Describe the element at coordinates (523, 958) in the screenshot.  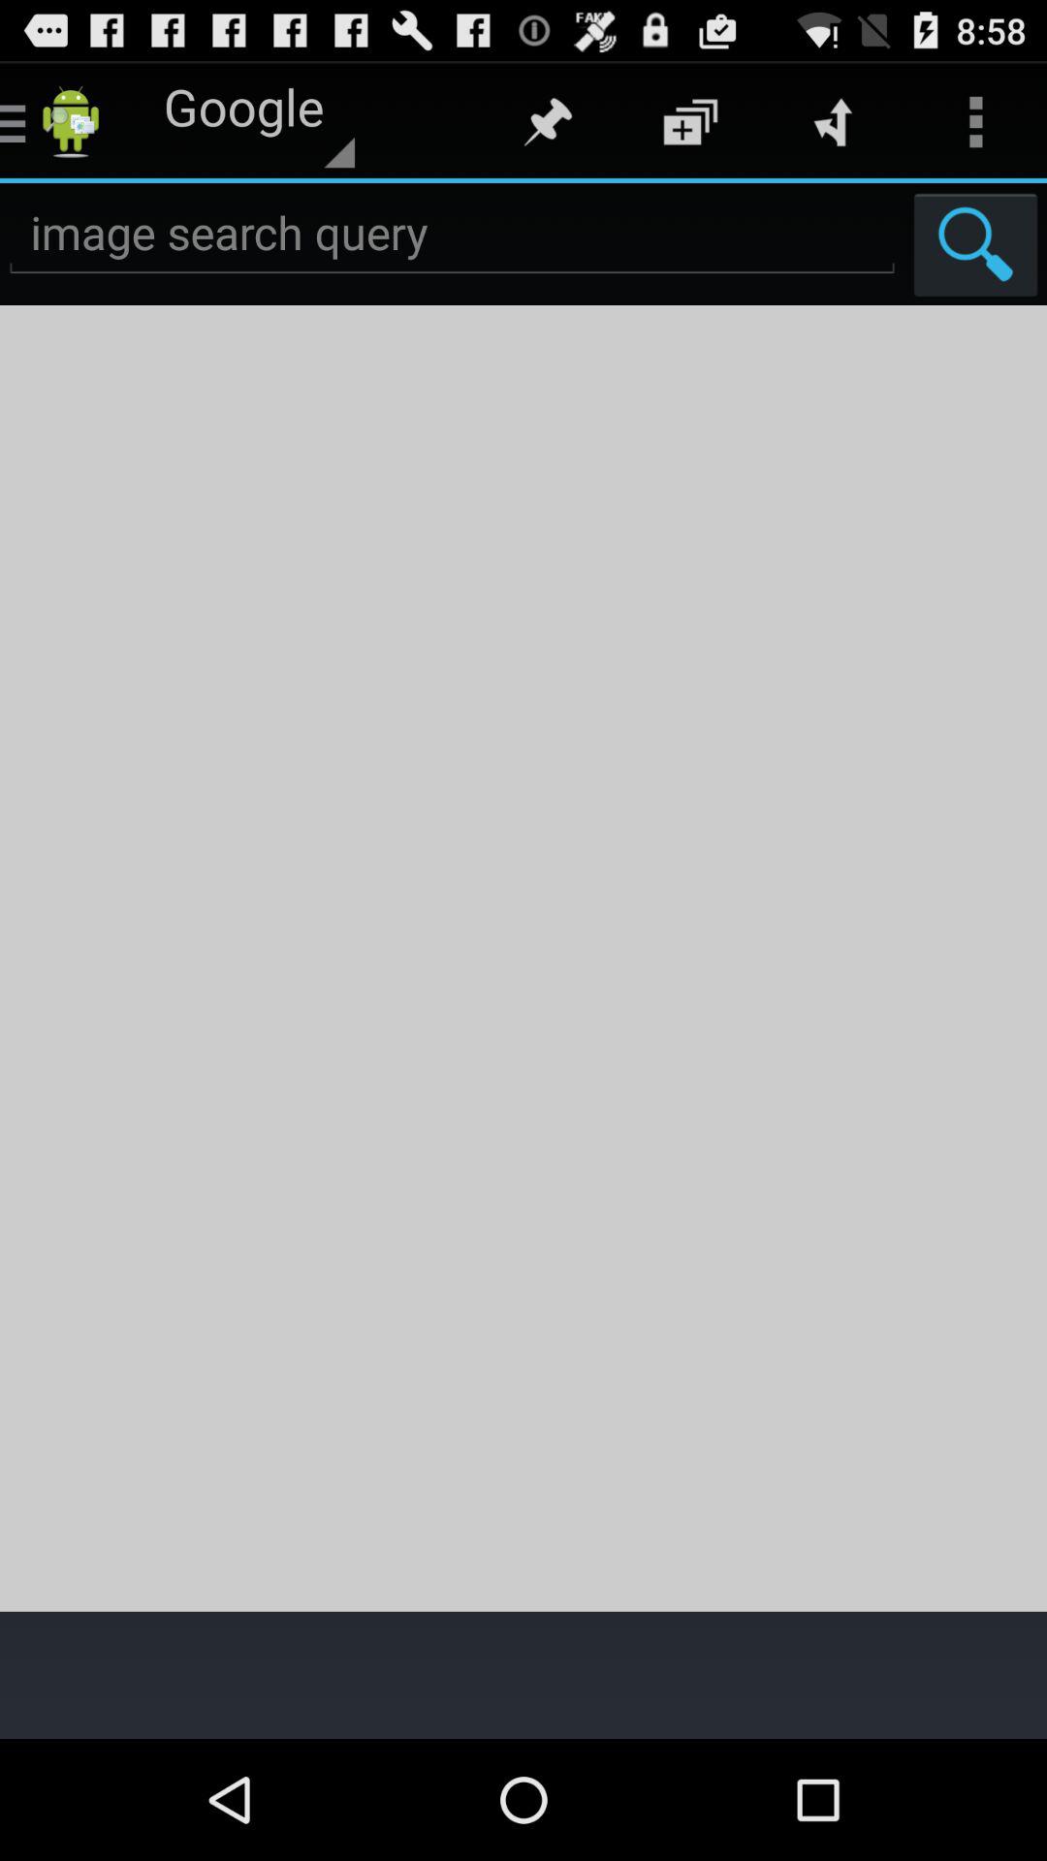
I see `description` at that location.